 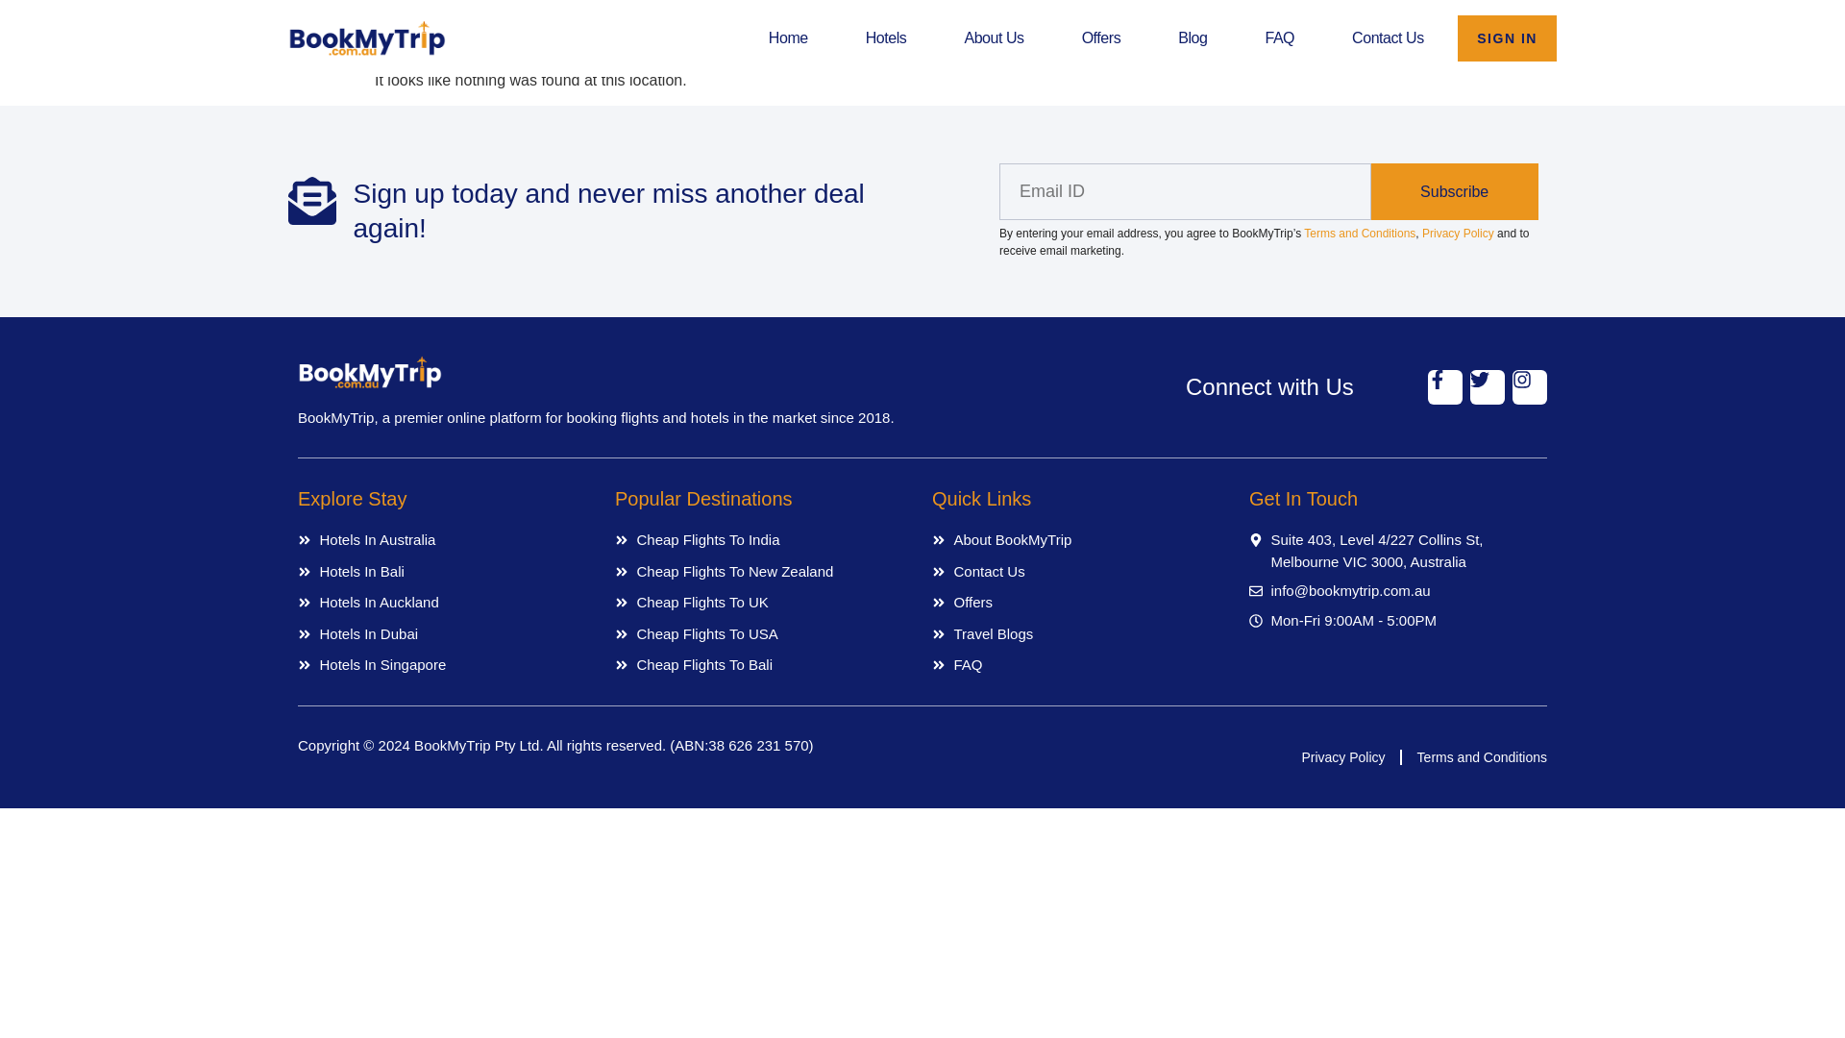 What do you see at coordinates (763, 603) in the screenshot?
I see `Cheap Flights To UK` at bounding box center [763, 603].